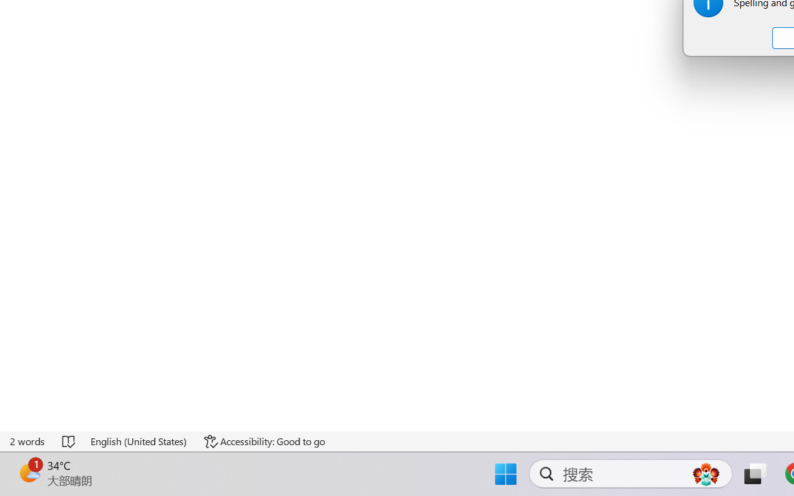  Describe the element at coordinates (139, 441) in the screenshot. I see `Language English (United States)` at that location.